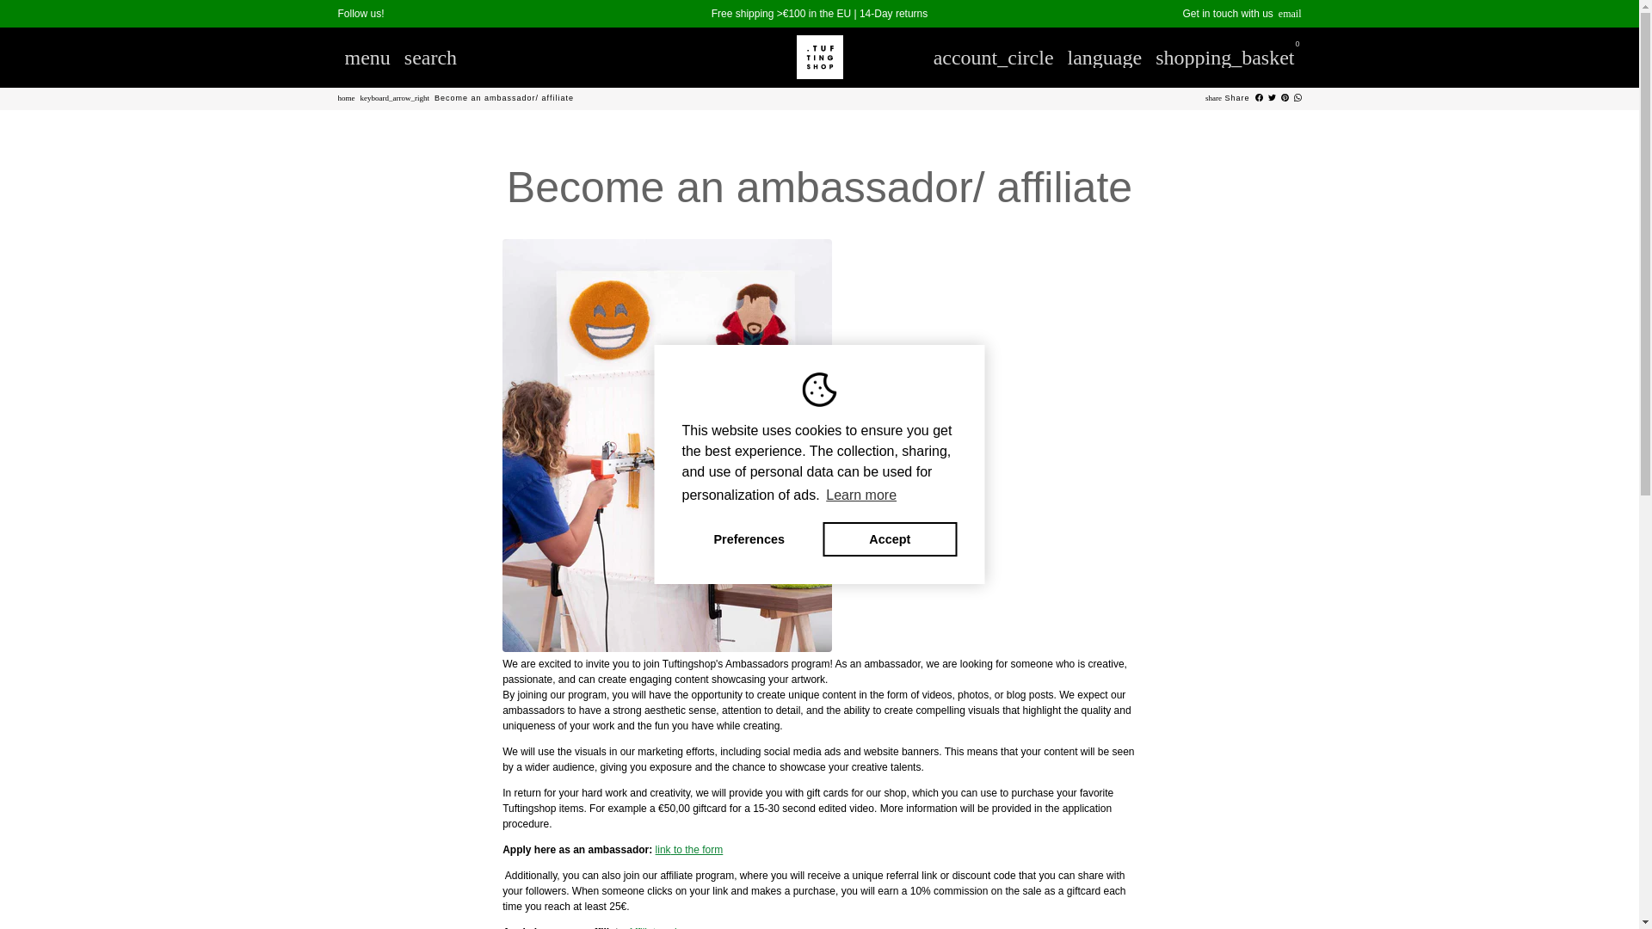  What do you see at coordinates (430, 57) in the screenshot?
I see `Search` at bounding box center [430, 57].